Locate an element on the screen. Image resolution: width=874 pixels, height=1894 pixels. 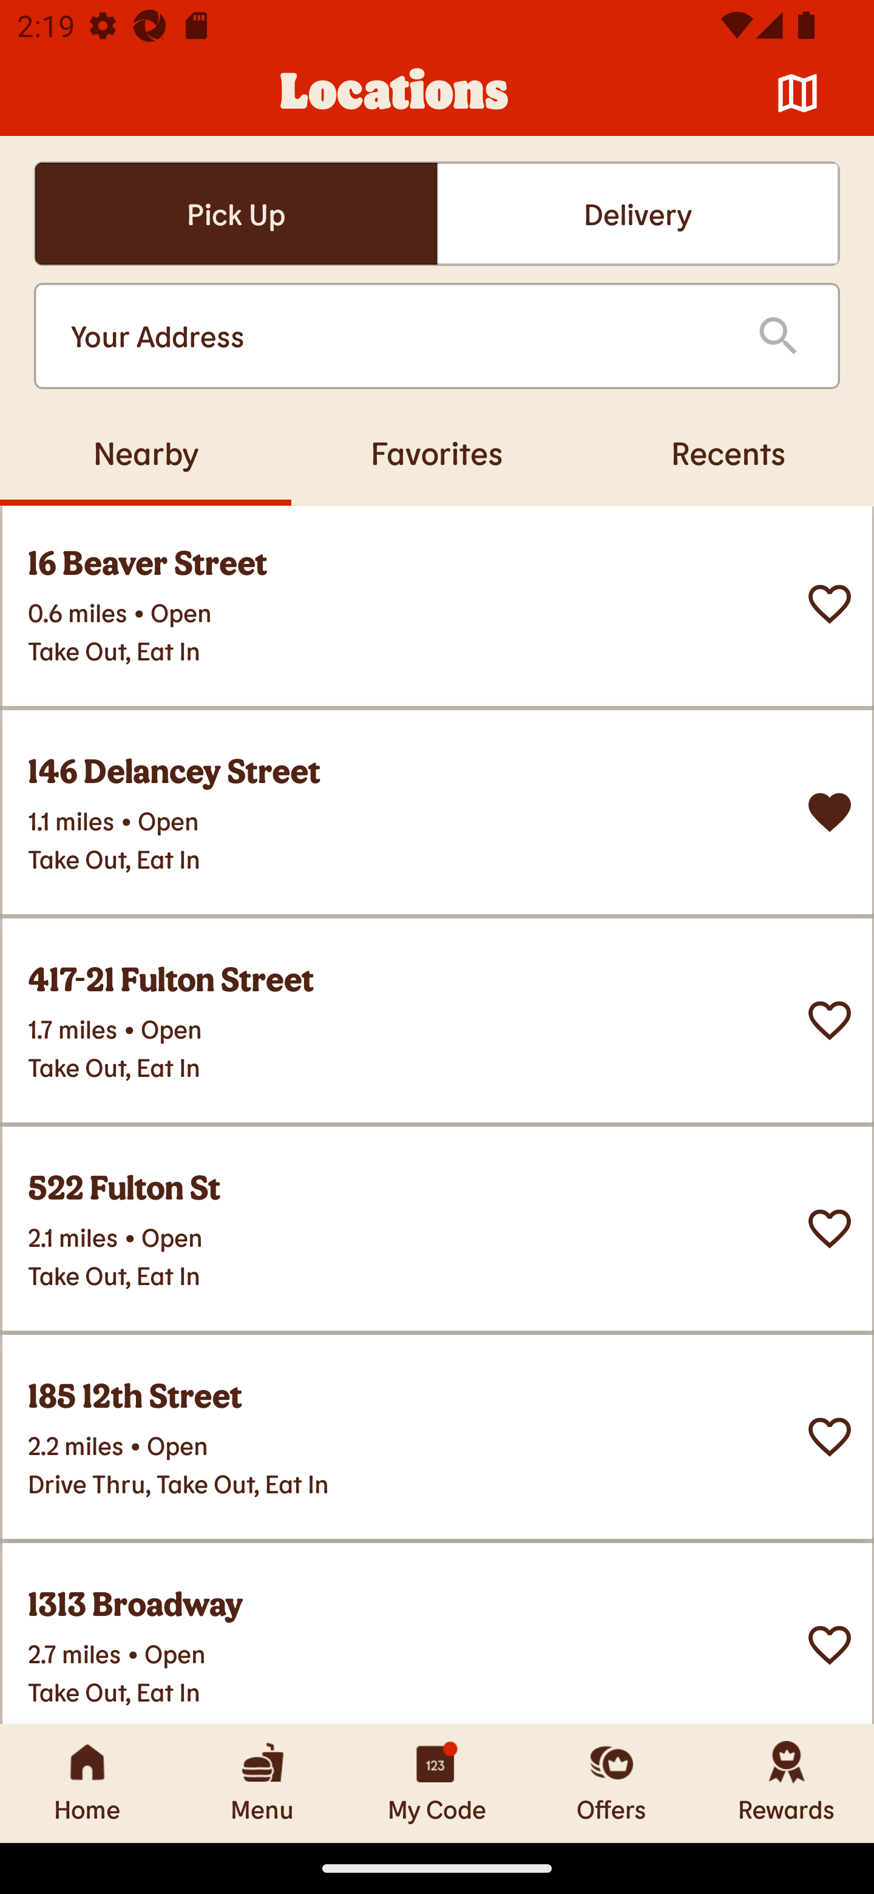
Menu is located at coordinates (262, 1783).